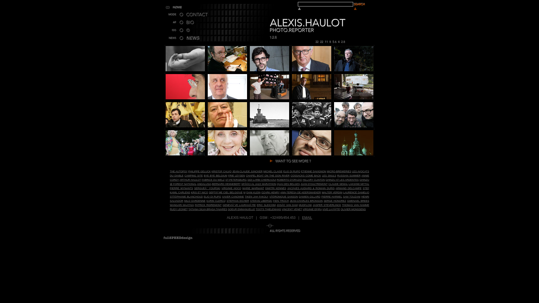  Describe the element at coordinates (349, 176) in the screenshot. I see `RUSSIAN SUMMER` at that location.